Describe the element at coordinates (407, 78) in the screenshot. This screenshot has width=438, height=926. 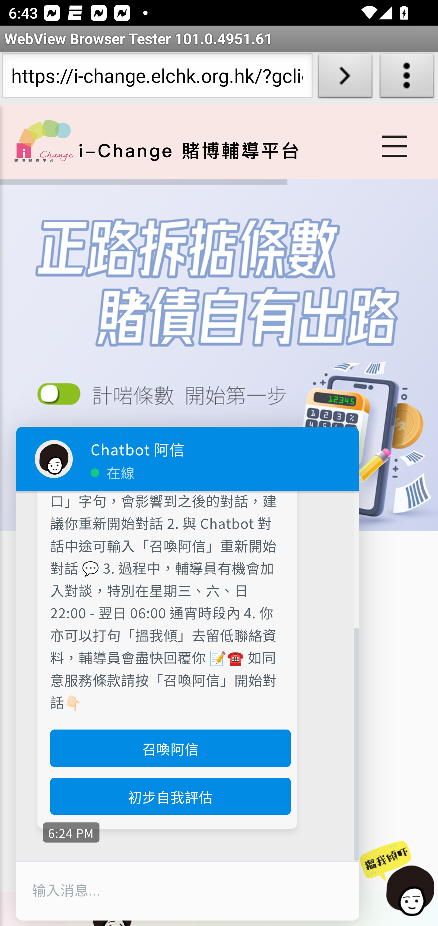
I see `About WebView` at that location.